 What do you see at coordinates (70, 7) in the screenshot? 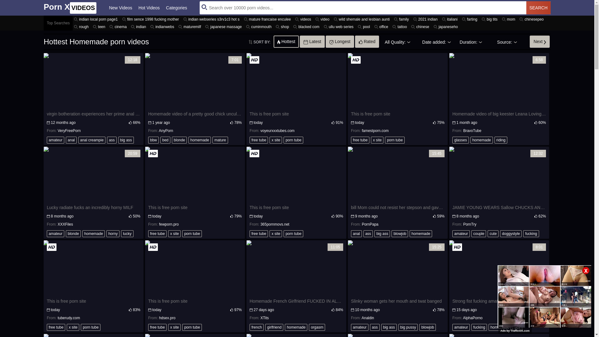
I see `Porn X VIDEOS` at bounding box center [70, 7].